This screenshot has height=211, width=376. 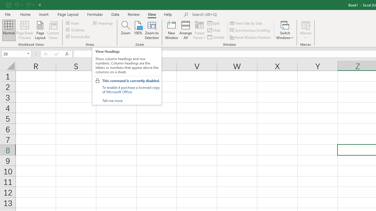 What do you see at coordinates (103, 23) in the screenshot?
I see `Headings` at bounding box center [103, 23].